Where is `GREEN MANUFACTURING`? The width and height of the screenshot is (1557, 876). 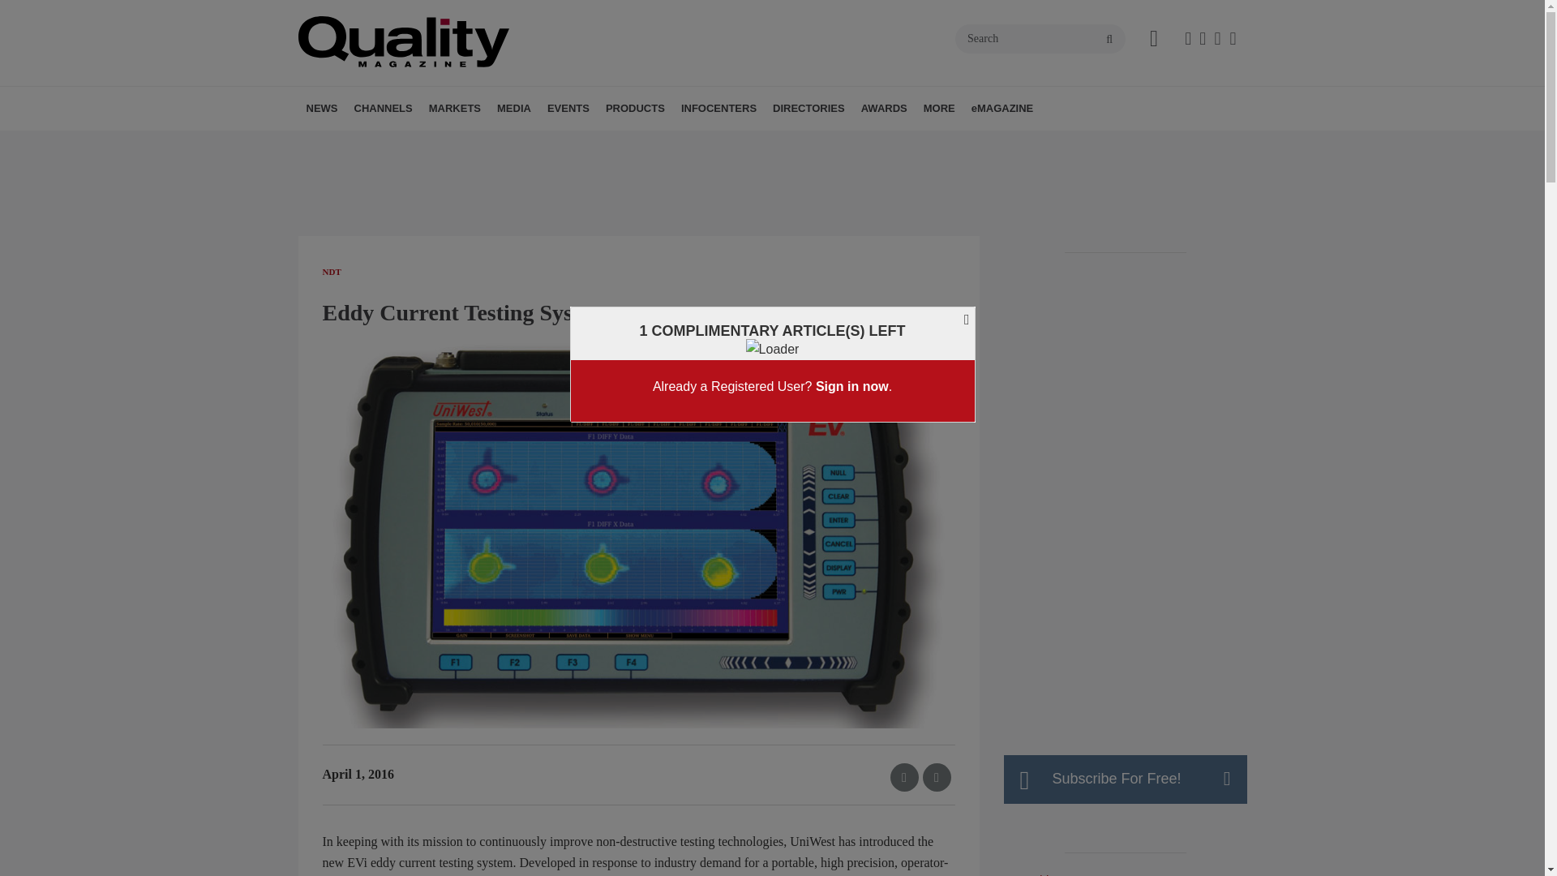
GREEN MANUFACTURING is located at coordinates (547, 144).